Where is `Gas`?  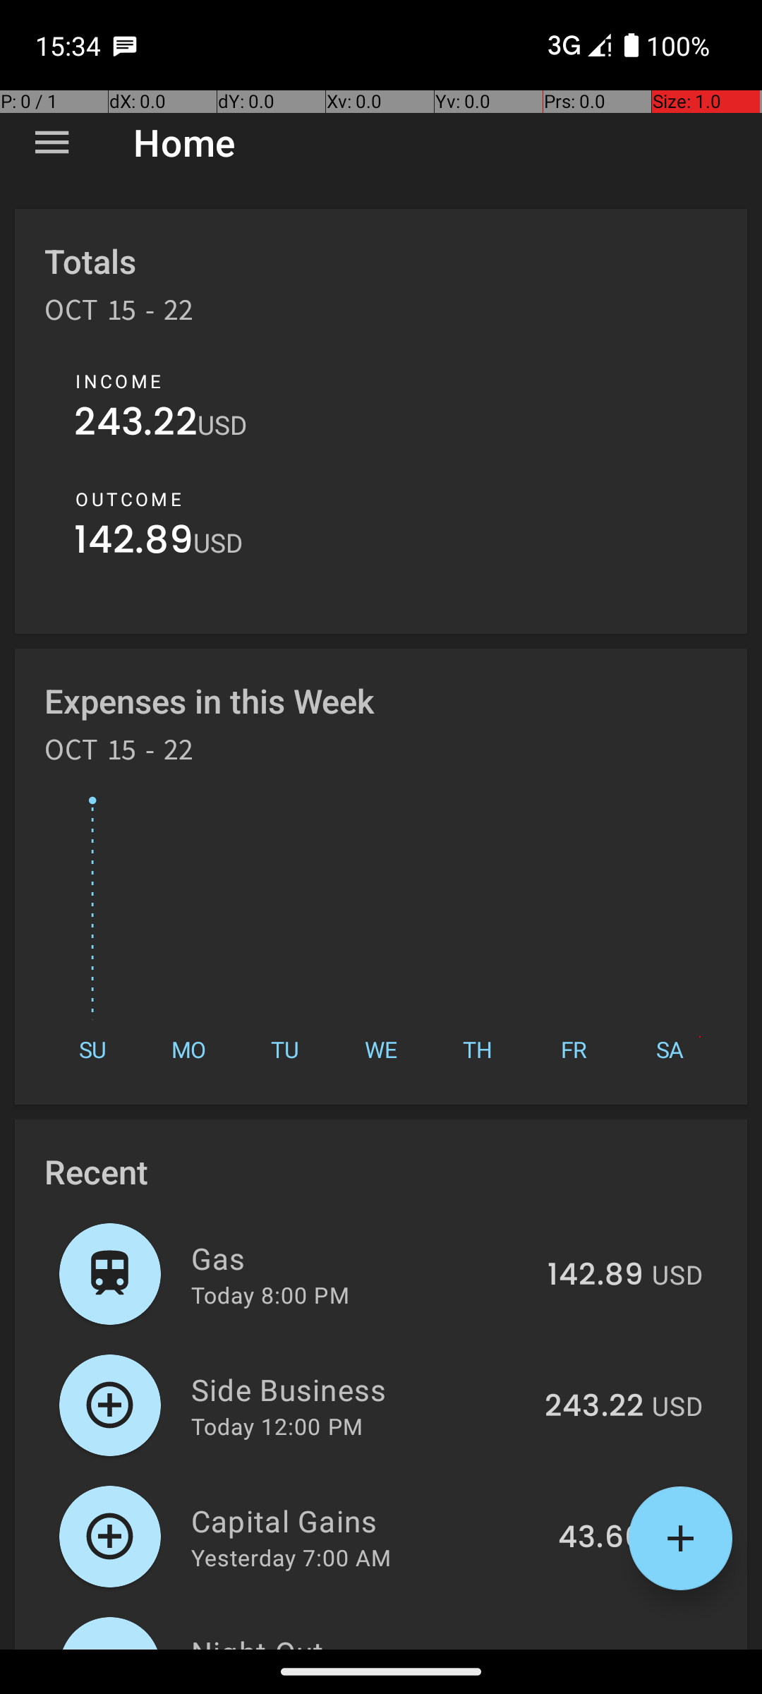 Gas is located at coordinates (361, 1258).